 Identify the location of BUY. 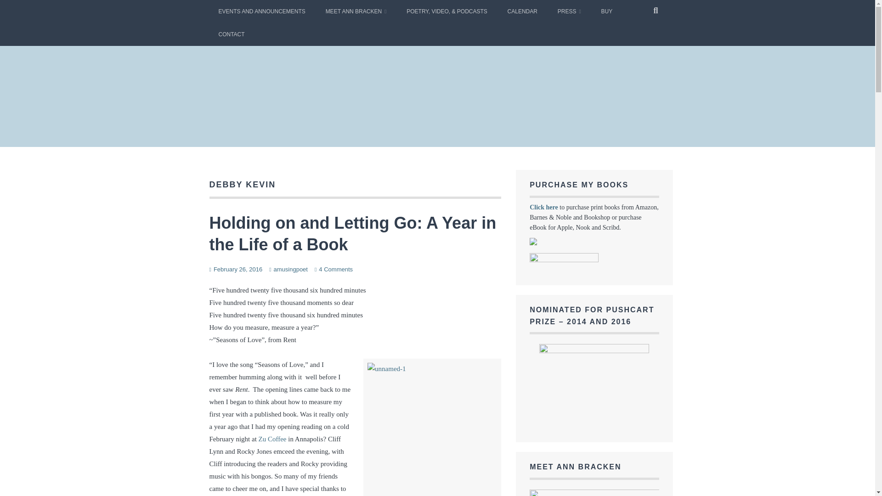
(606, 11).